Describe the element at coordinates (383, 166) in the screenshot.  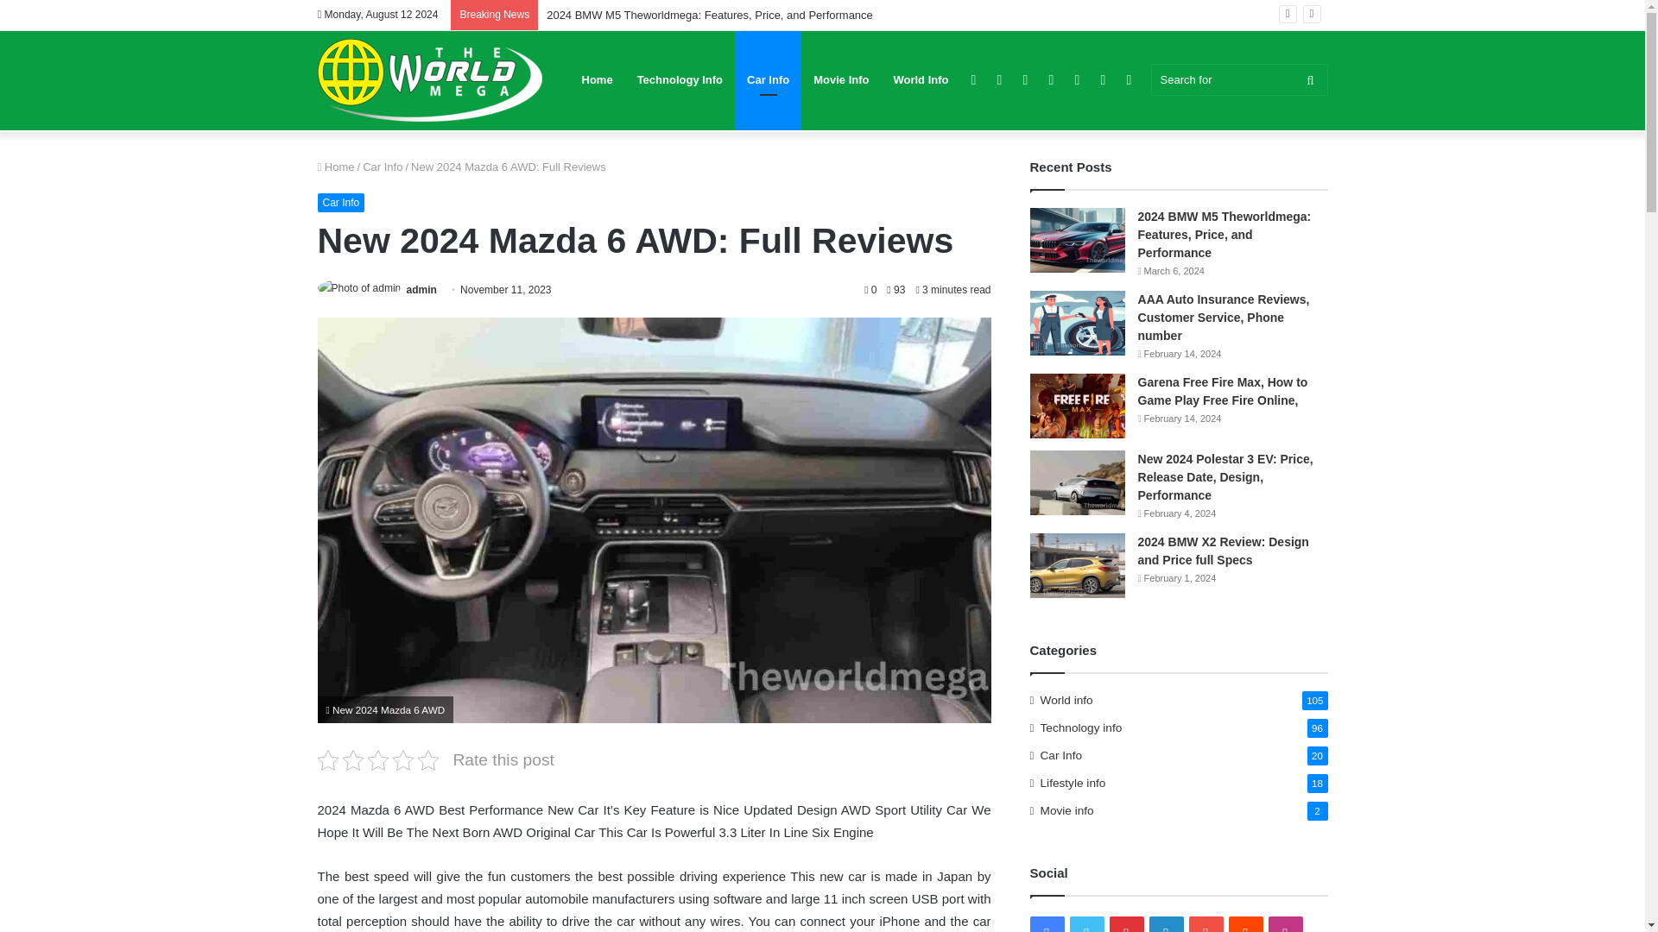
I see `Car Info` at that location.